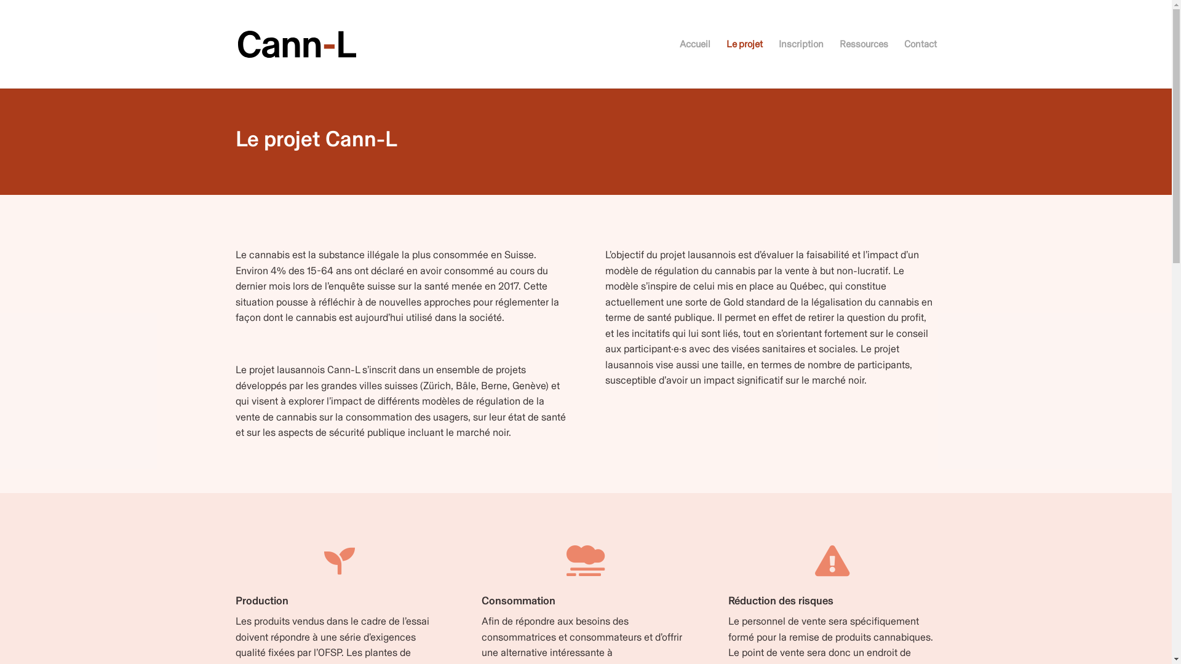  I want to click on Accueil, so click(694, 64).